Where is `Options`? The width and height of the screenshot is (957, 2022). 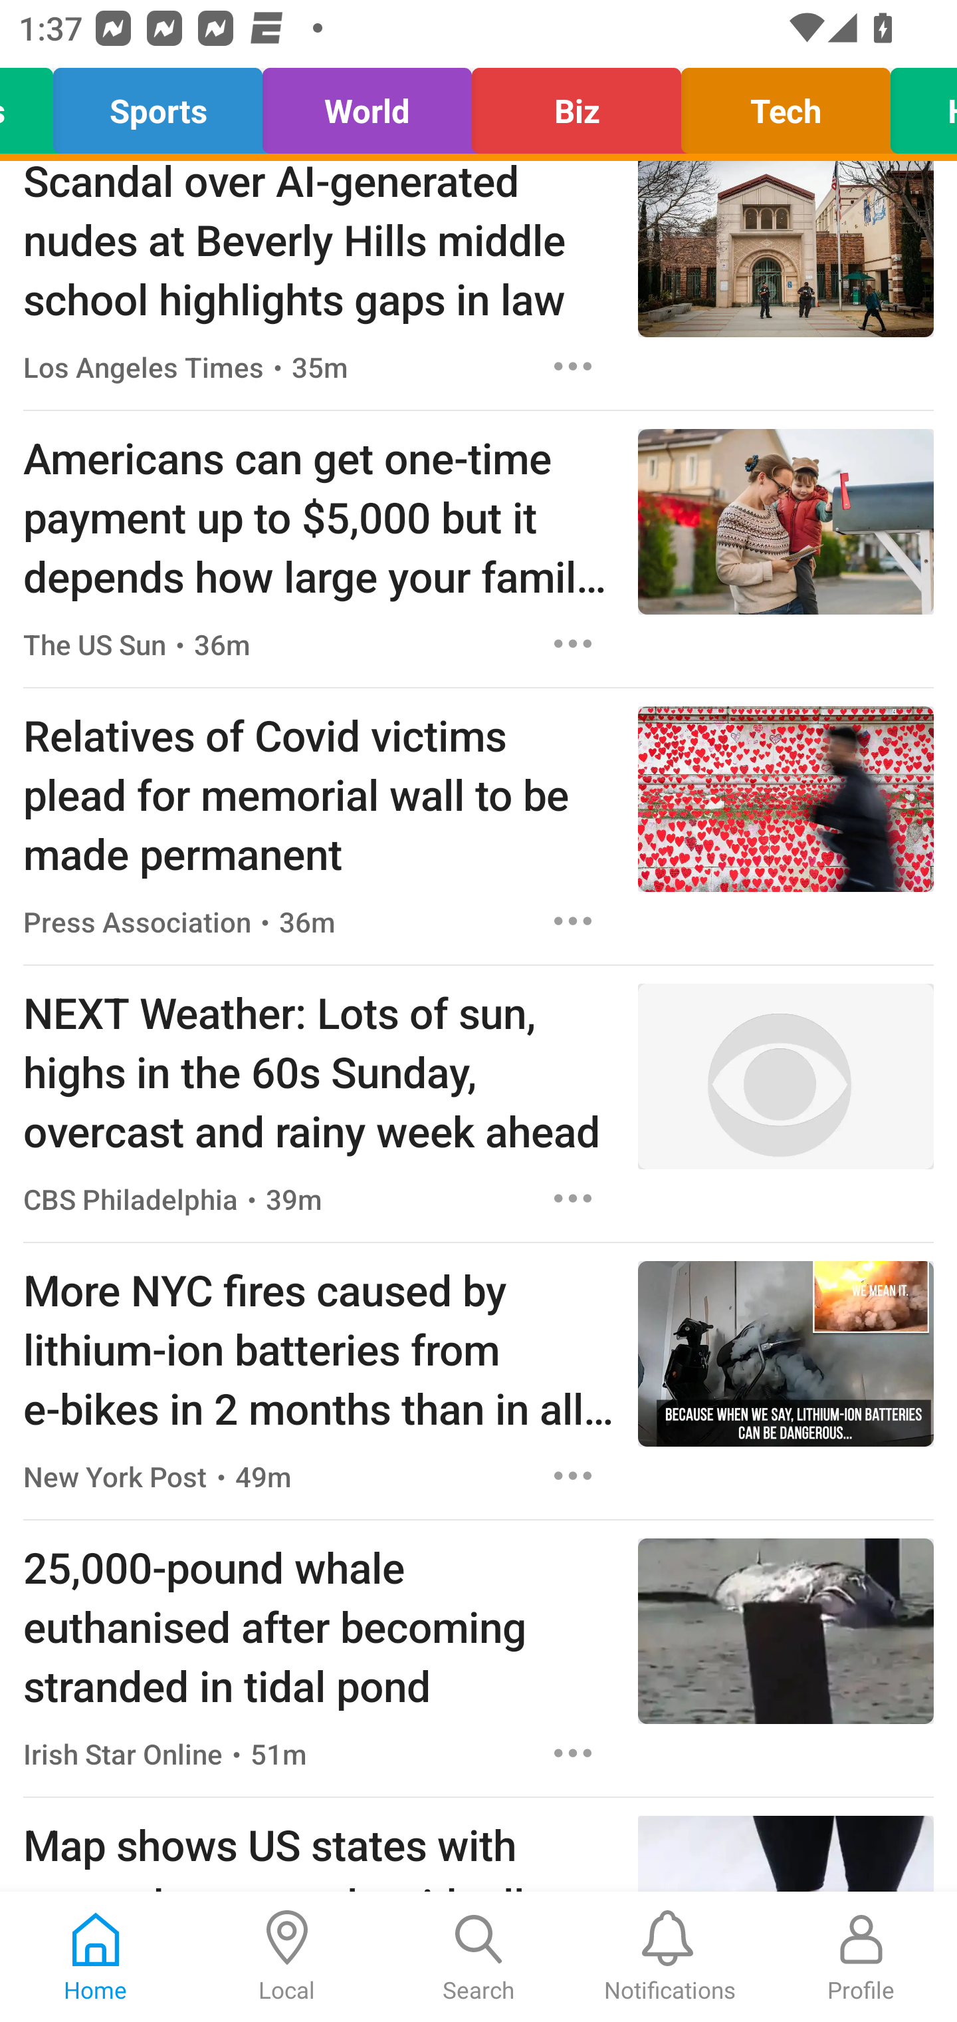
Options is located at coordinates (573, 921).